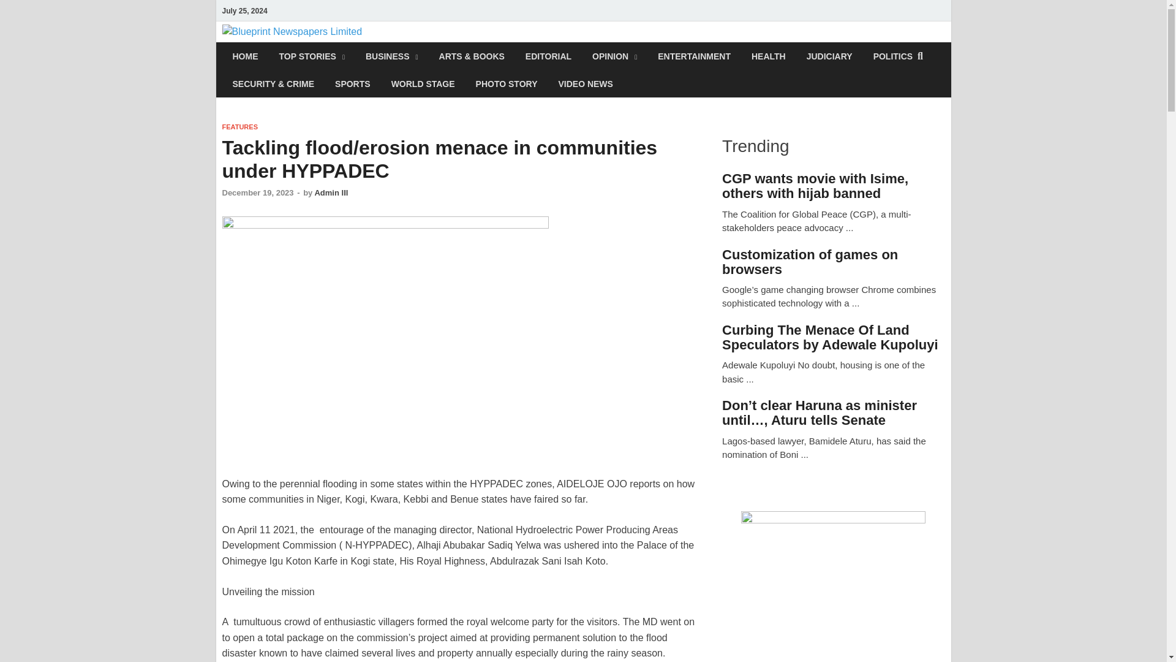 The width and height of the screenshot is (1176, 662). What do you see at coordinates (615, 56) in the screenshot?
I see `OPINION` at bounding box center [615, 56].